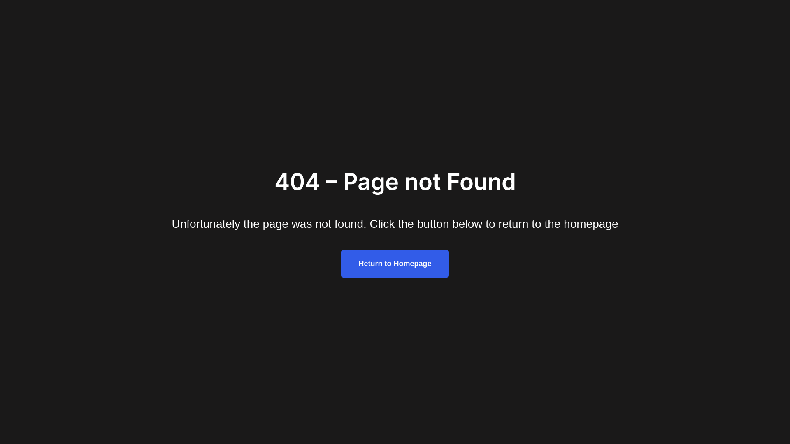 This screenshot has width=790, height=444. What do you see at coordinates (395, 264) in the screenshot?
I see `Return to Homepage` at bounding box center [395, 264].